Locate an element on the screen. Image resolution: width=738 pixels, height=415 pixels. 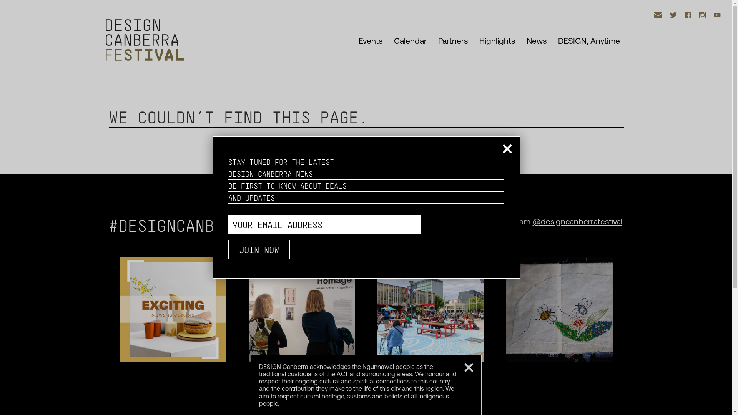
Partners is located at coordinates (453, 41).